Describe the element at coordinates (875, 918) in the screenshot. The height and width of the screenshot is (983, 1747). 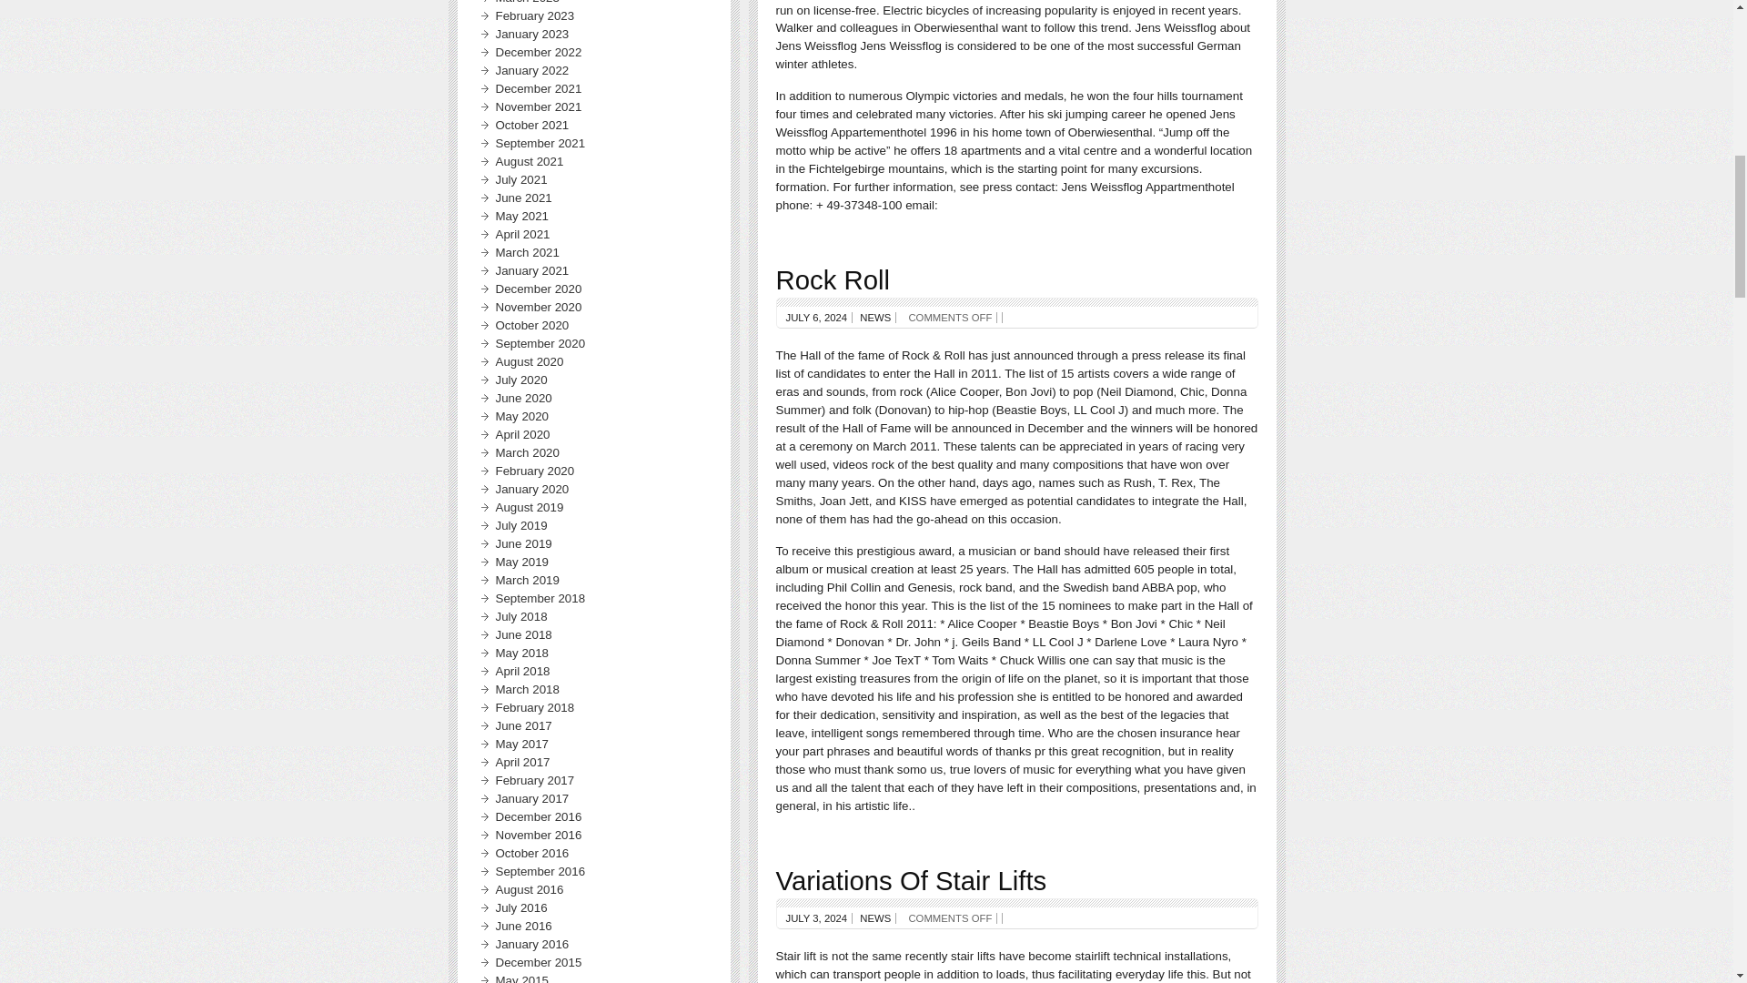
I see `NEWS` at that location.